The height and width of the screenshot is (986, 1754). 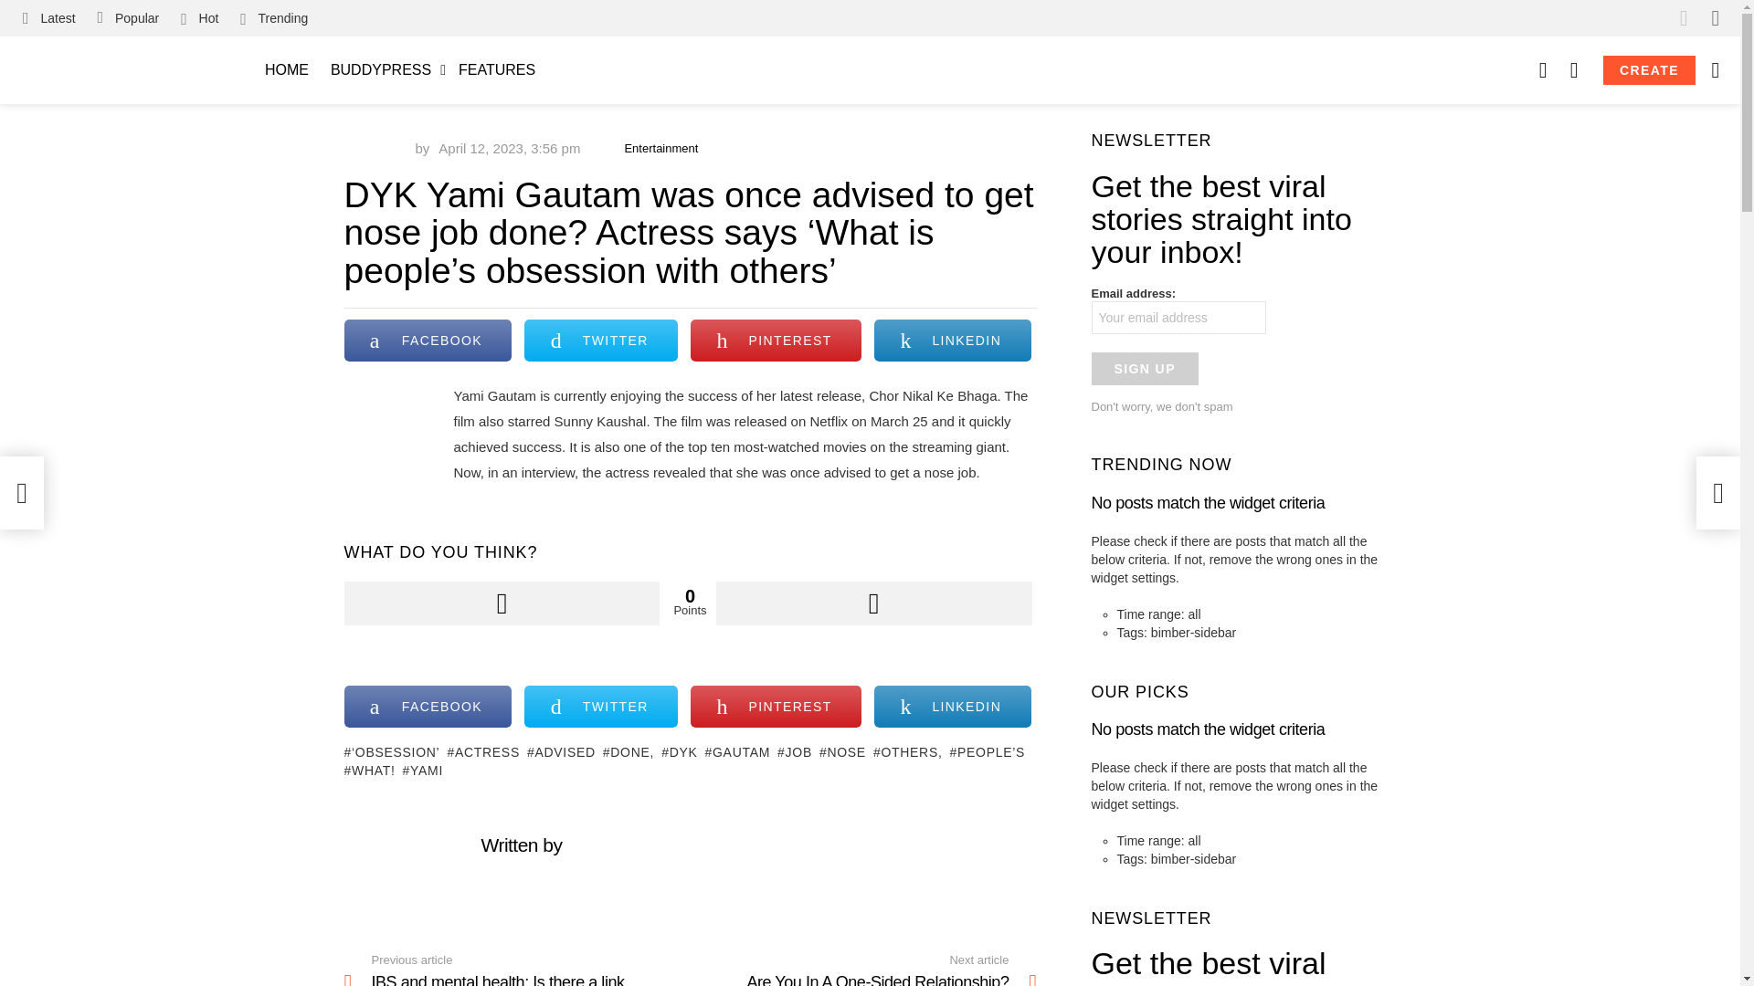 I want to click on Hot, so click(x=199, y=18).